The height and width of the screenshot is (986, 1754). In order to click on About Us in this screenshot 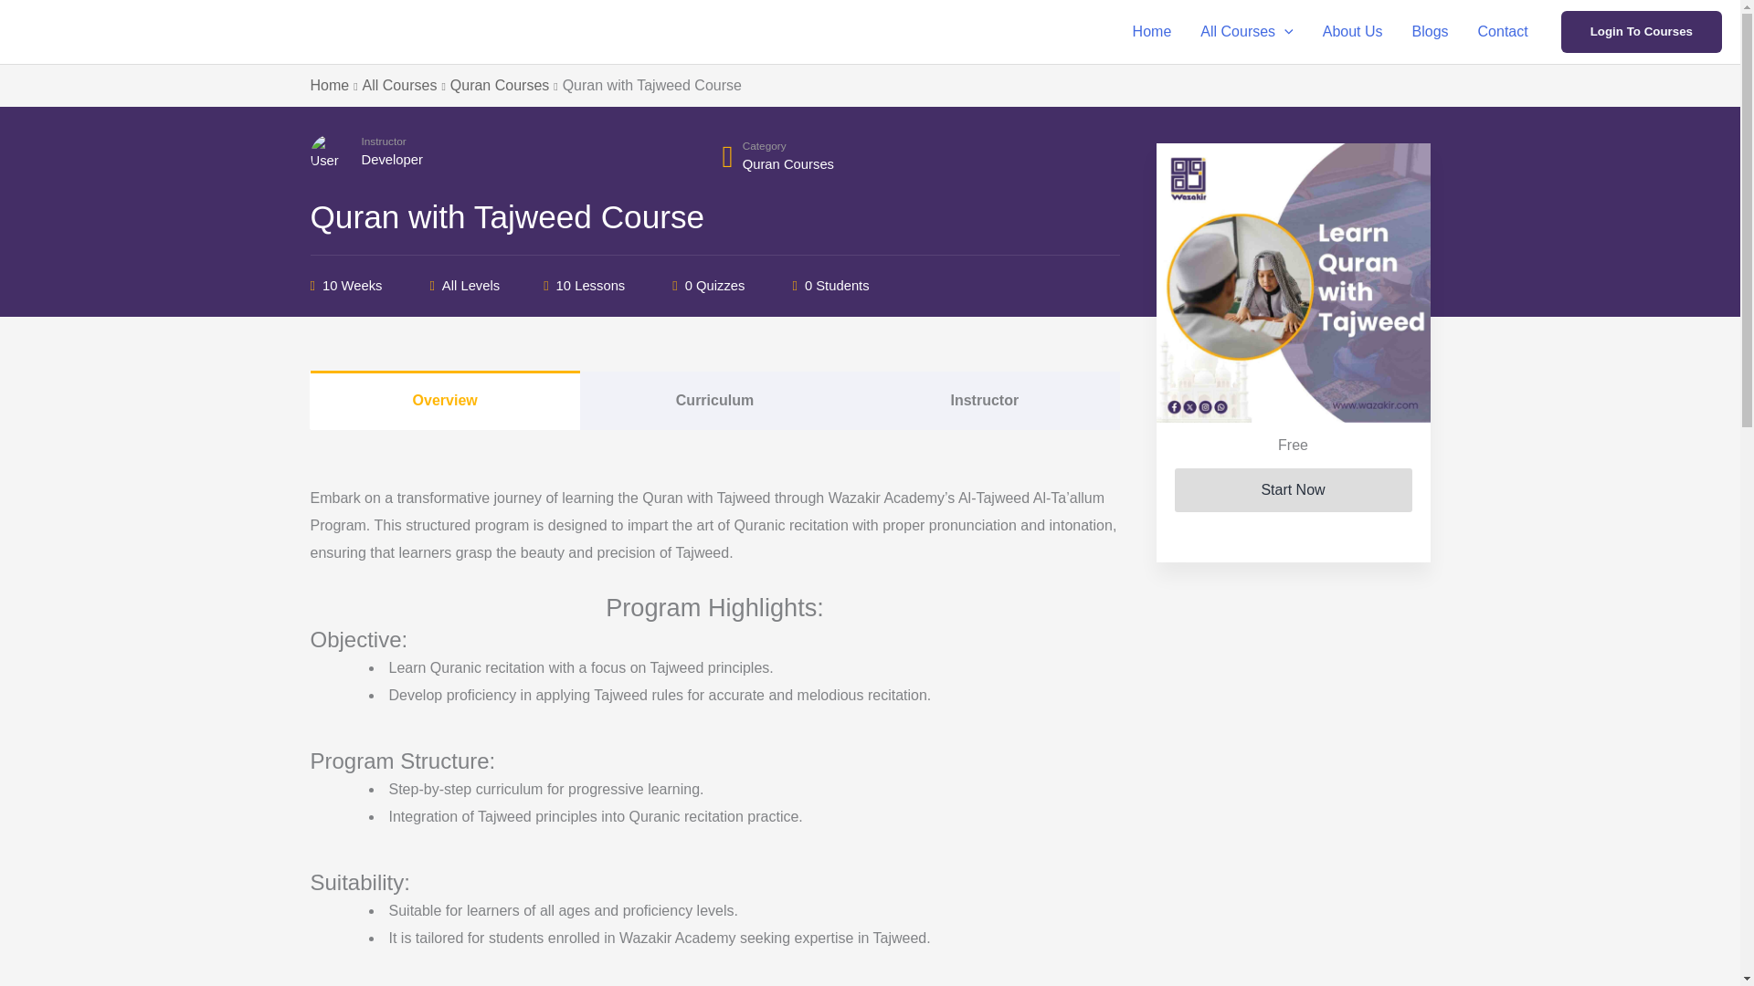, I will do `click(1353, 32)`.